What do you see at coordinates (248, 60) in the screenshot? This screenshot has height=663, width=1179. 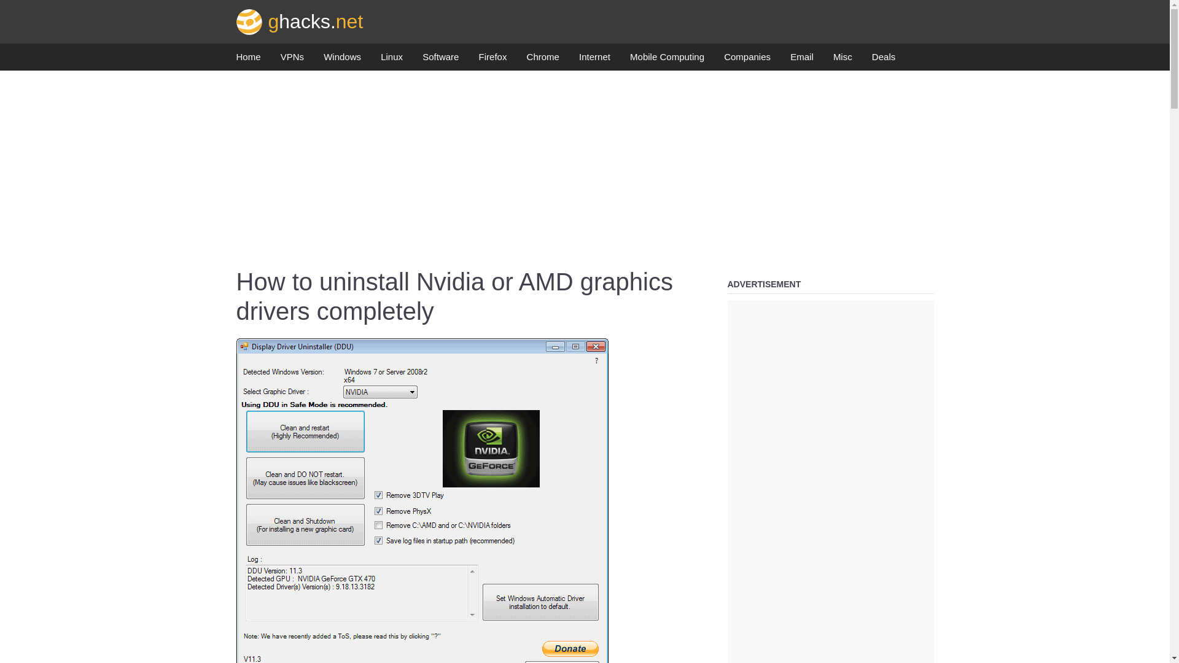 I see `Home` at bounding box center [248, 60].